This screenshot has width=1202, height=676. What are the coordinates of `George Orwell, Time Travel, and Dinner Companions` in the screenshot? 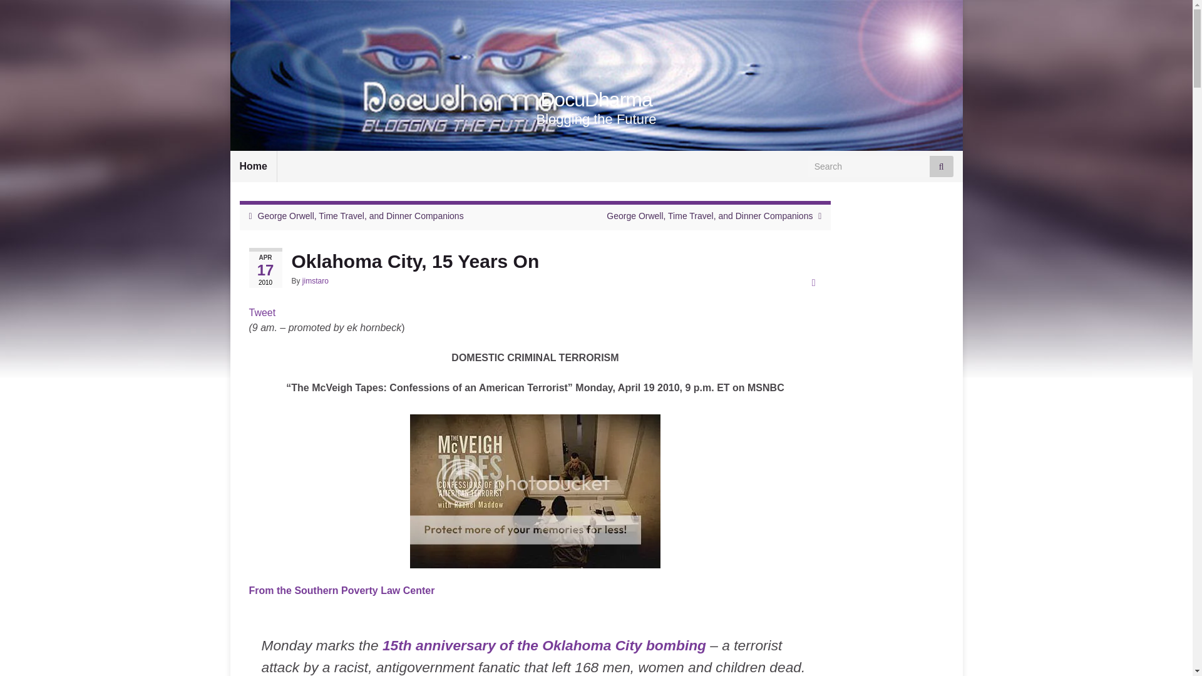 It's located at (361, 215).